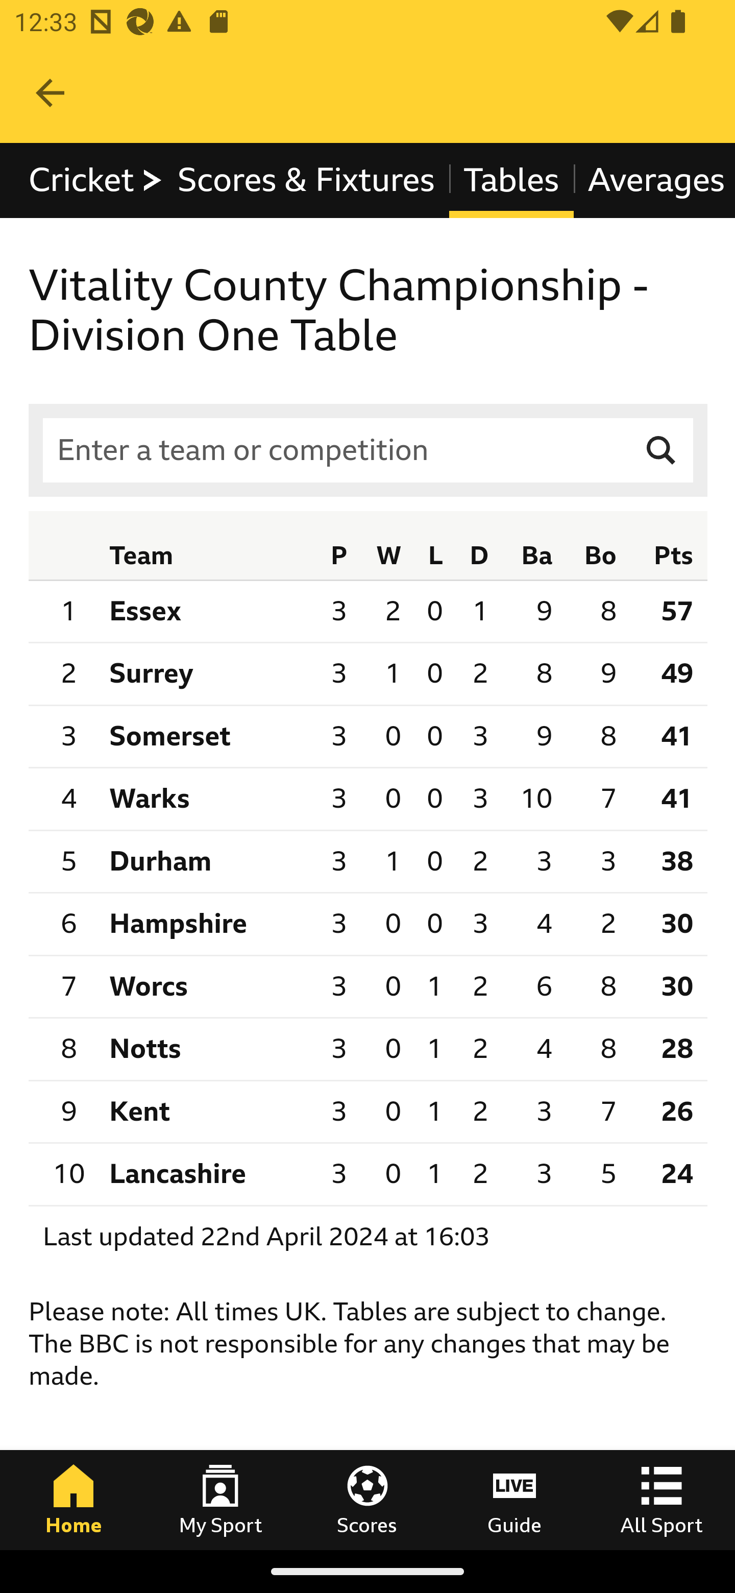 This screenshot has height=1593, width=735. I want to click on Guide, so click(514, 1500).